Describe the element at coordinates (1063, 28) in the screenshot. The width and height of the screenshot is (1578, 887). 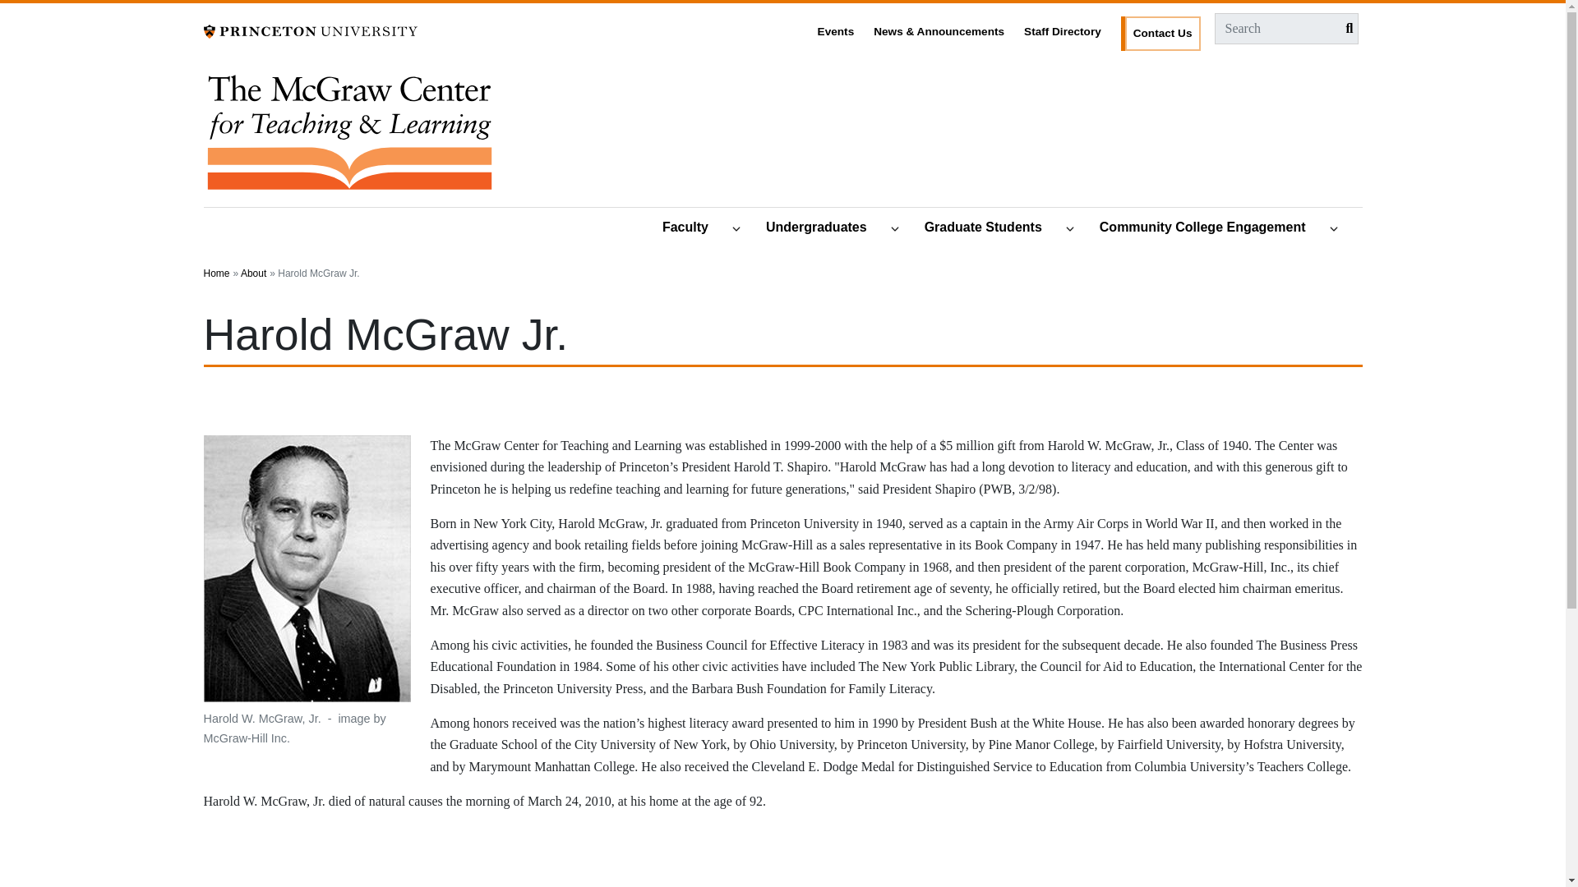
I see `McGraw staff directory` at that location.